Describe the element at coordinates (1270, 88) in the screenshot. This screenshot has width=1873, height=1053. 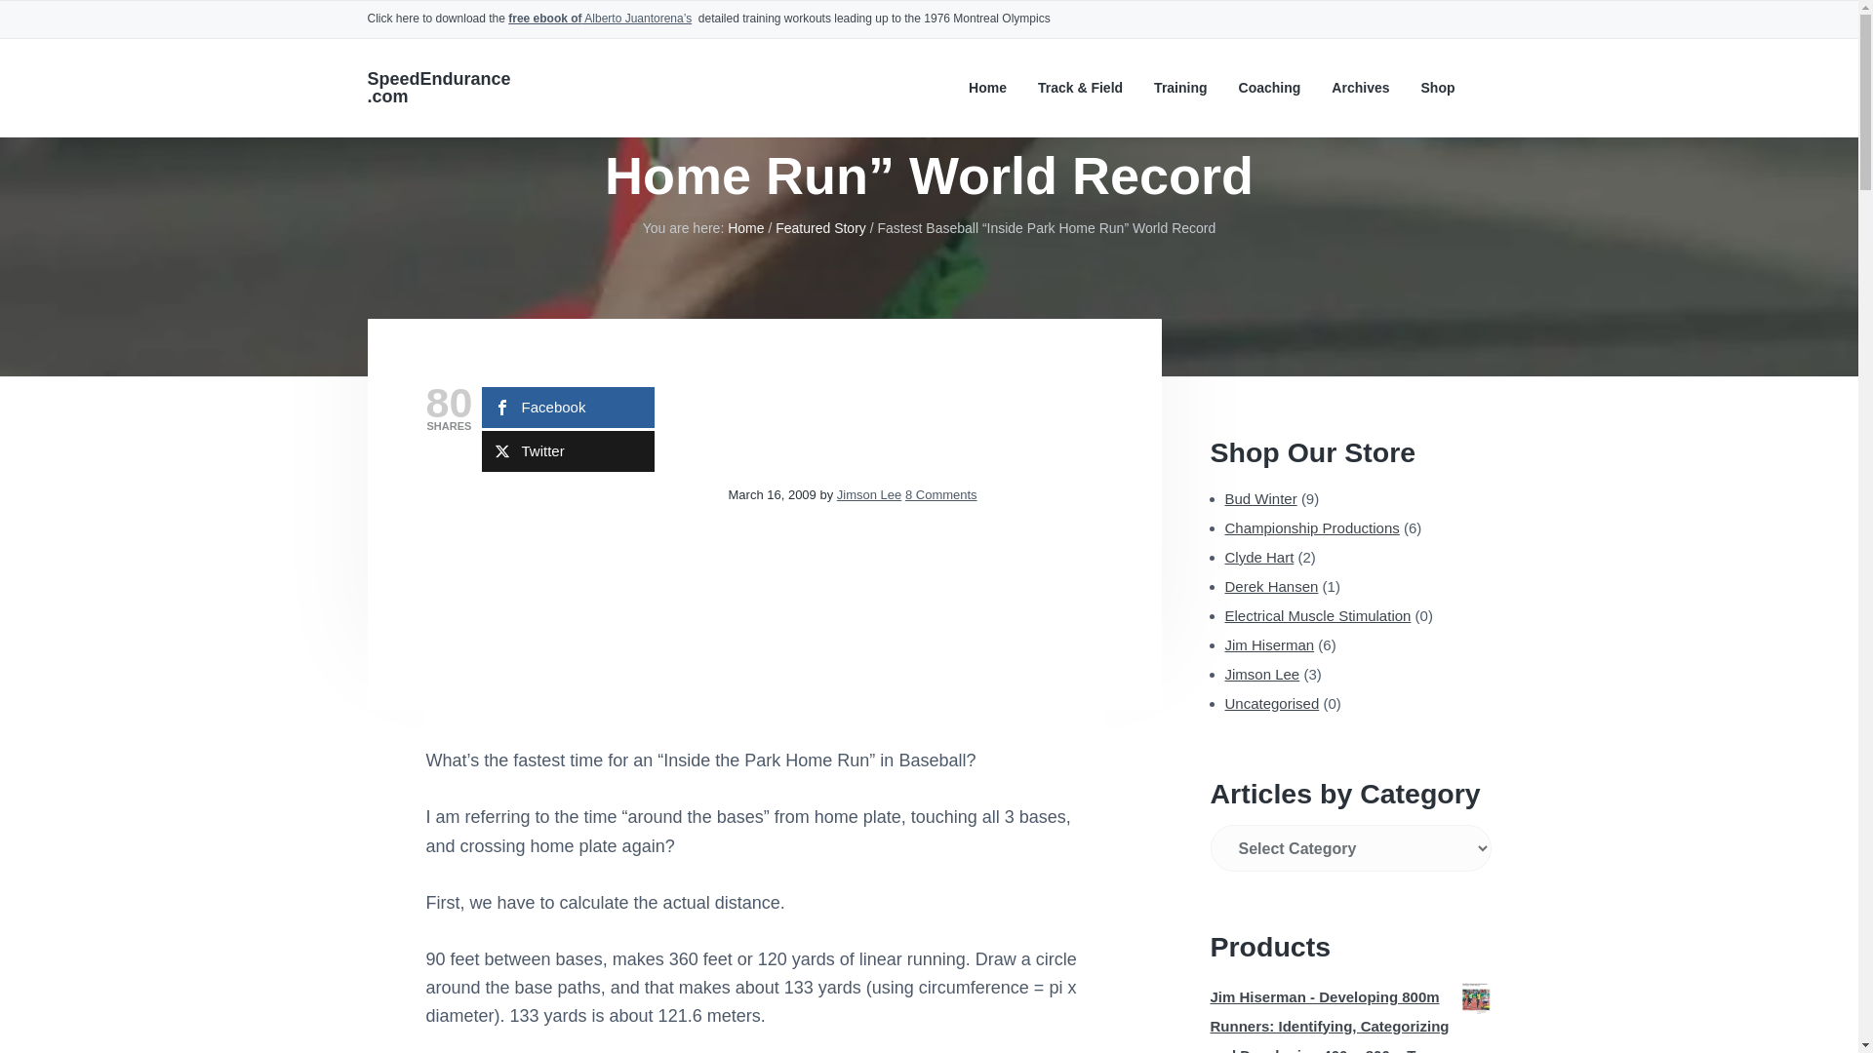
I see `Coaching` at that location.